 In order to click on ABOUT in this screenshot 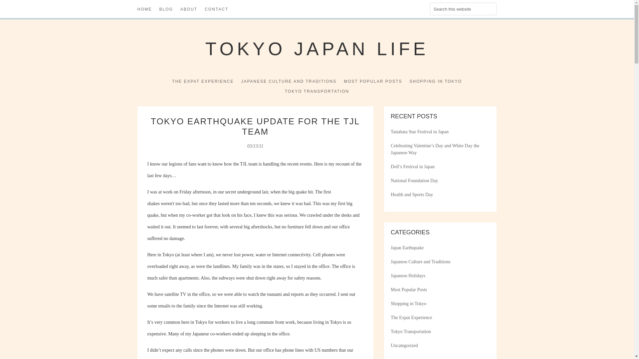, I will do `click(189, 11)`.